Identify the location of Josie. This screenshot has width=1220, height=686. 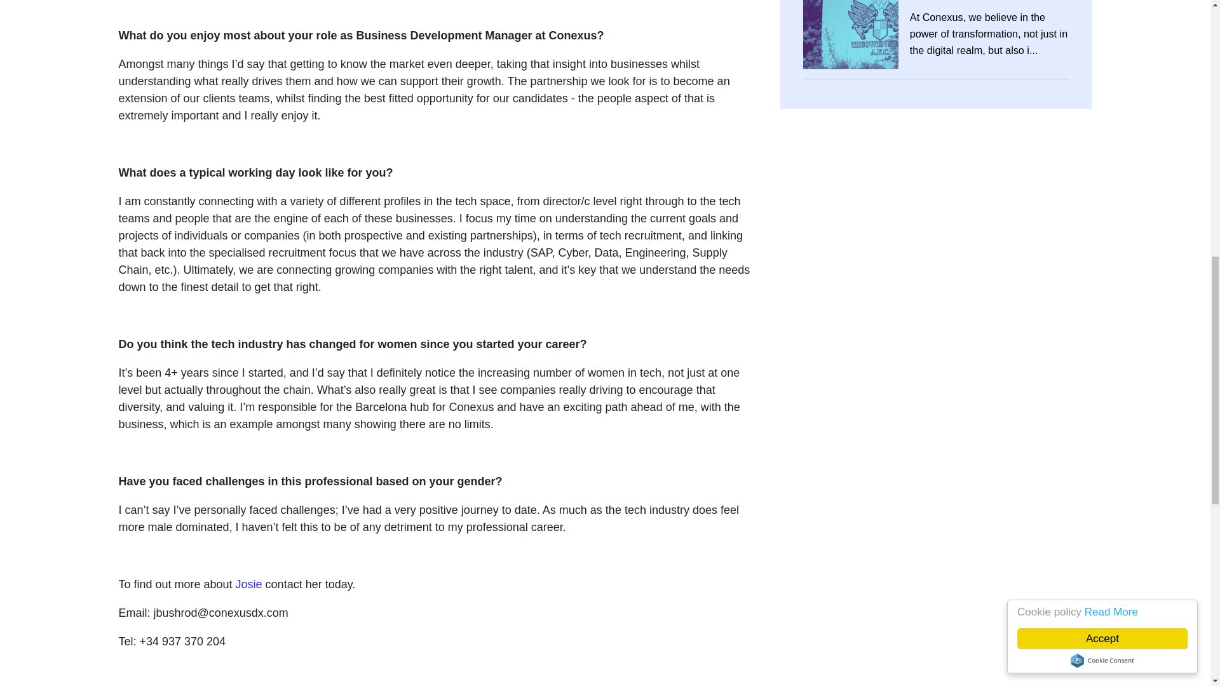
(248, 584).